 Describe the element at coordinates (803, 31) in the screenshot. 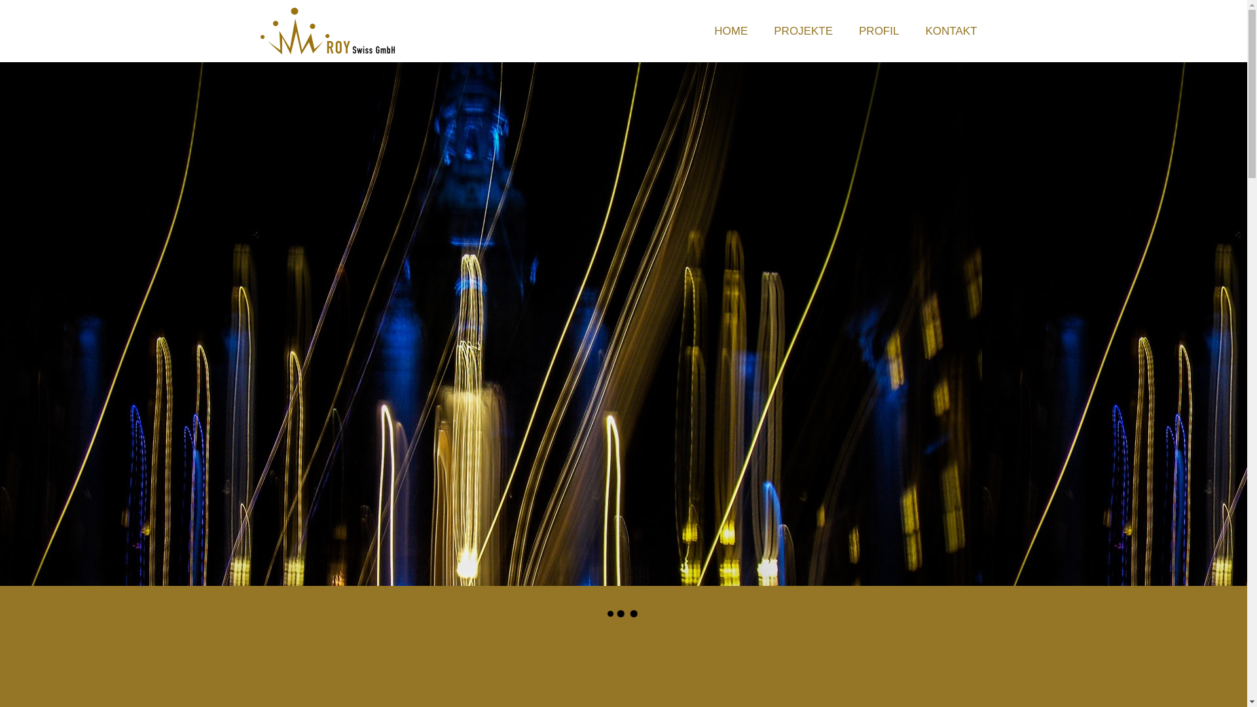

I see `PROJEKTE` at that location.